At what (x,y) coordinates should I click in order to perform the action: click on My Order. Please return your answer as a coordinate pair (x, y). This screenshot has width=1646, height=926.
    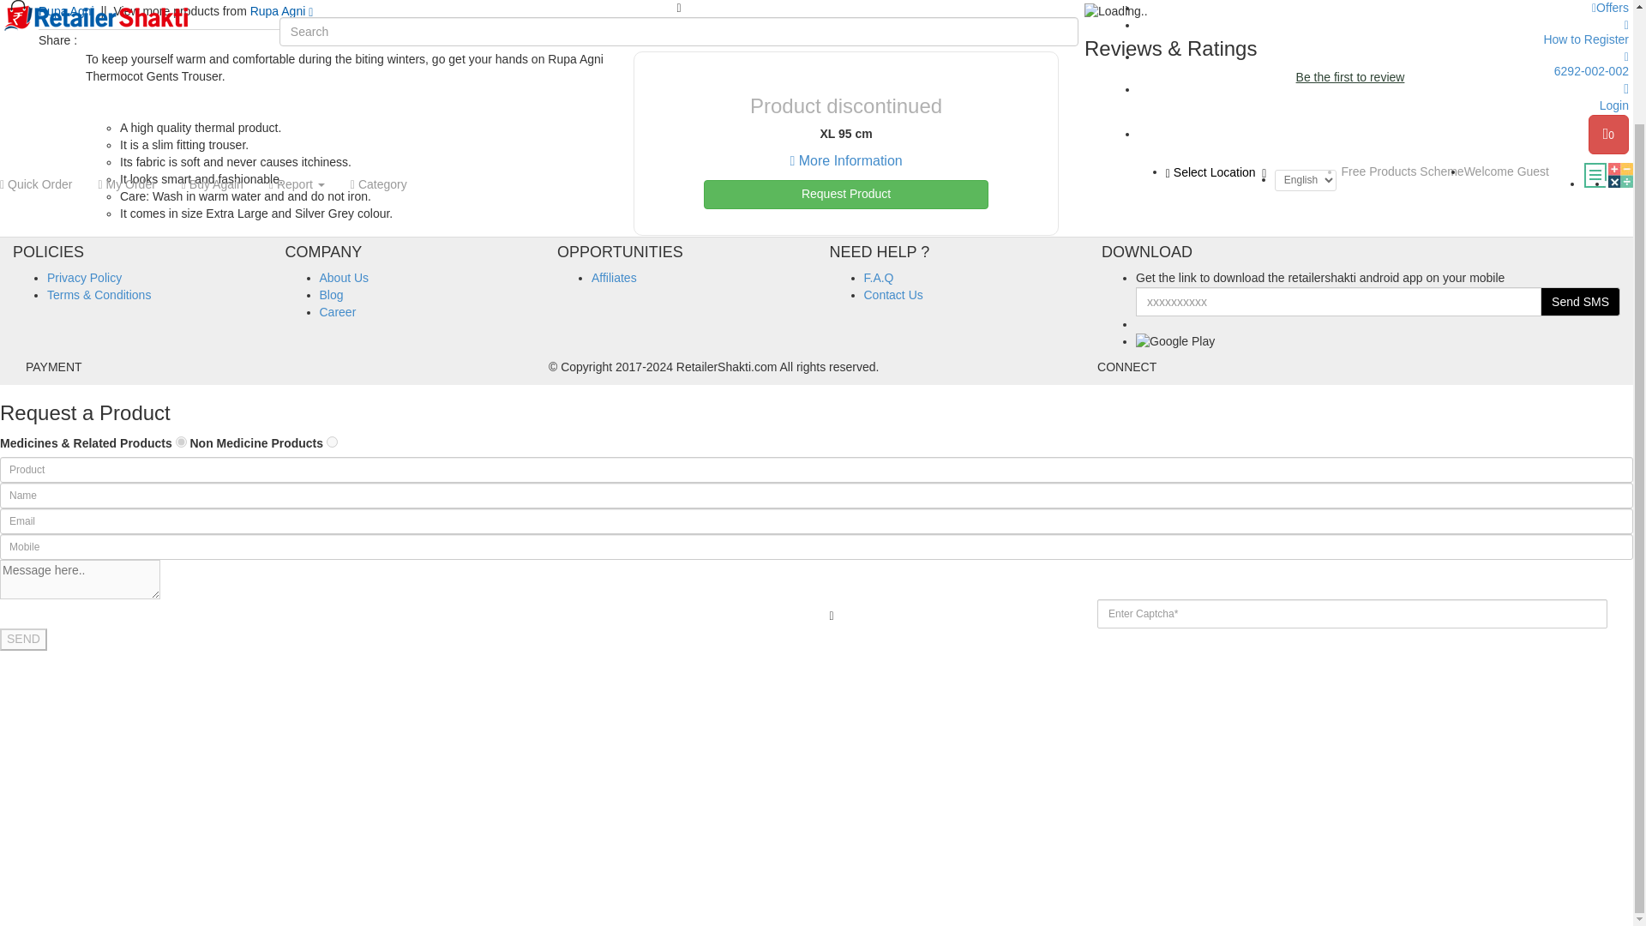
    Looking at the image, I should click on (126, 53).